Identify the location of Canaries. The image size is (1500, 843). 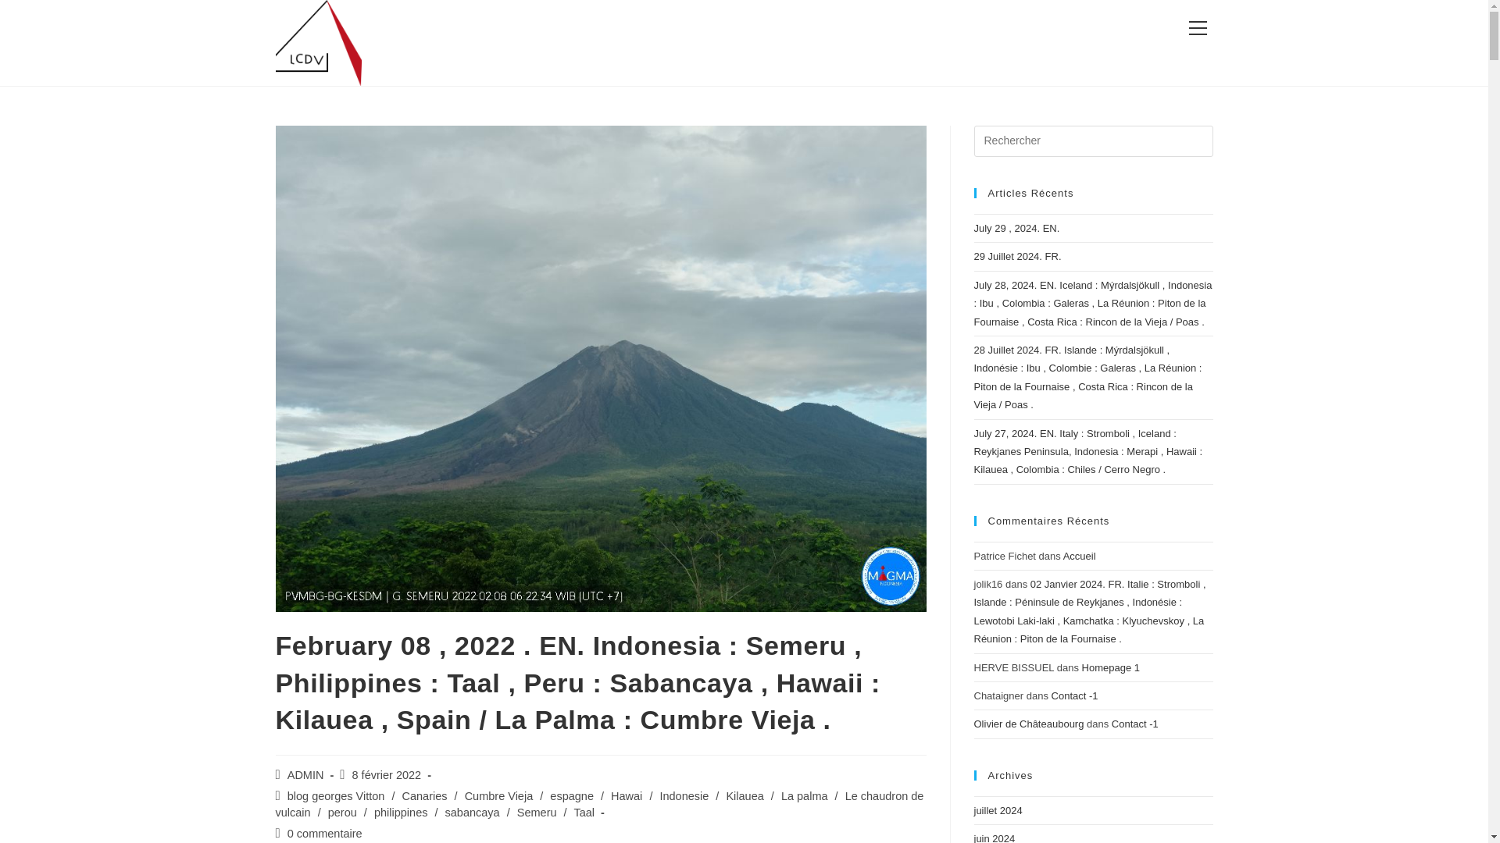
(424, 796).